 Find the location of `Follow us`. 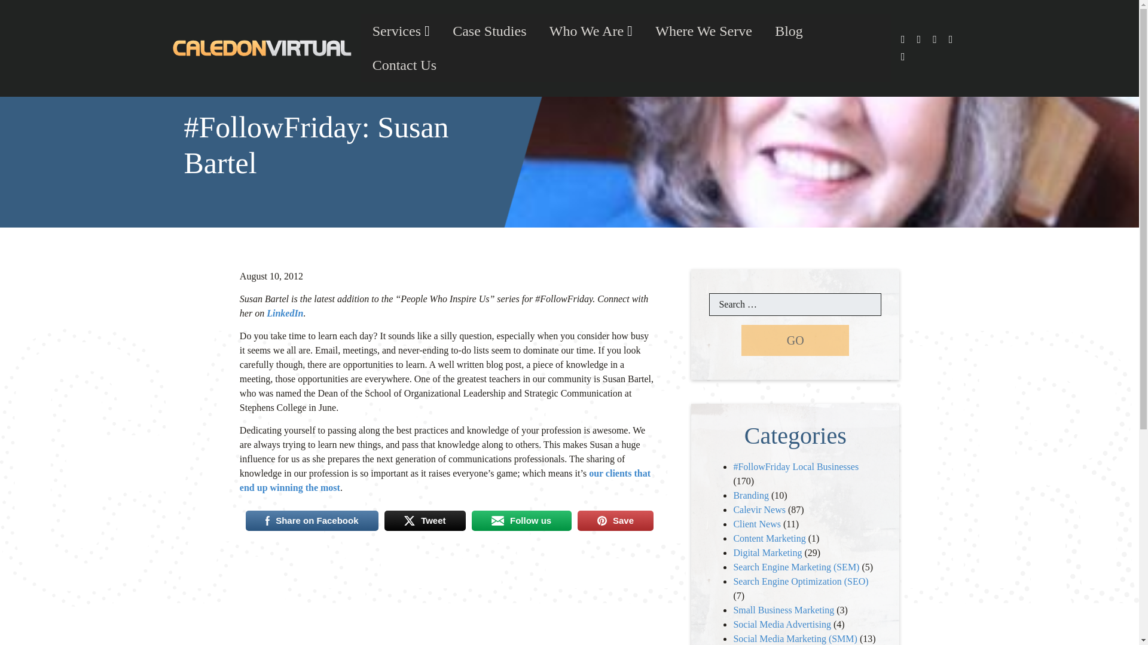

Follow us is located at coordinates (521, 521).